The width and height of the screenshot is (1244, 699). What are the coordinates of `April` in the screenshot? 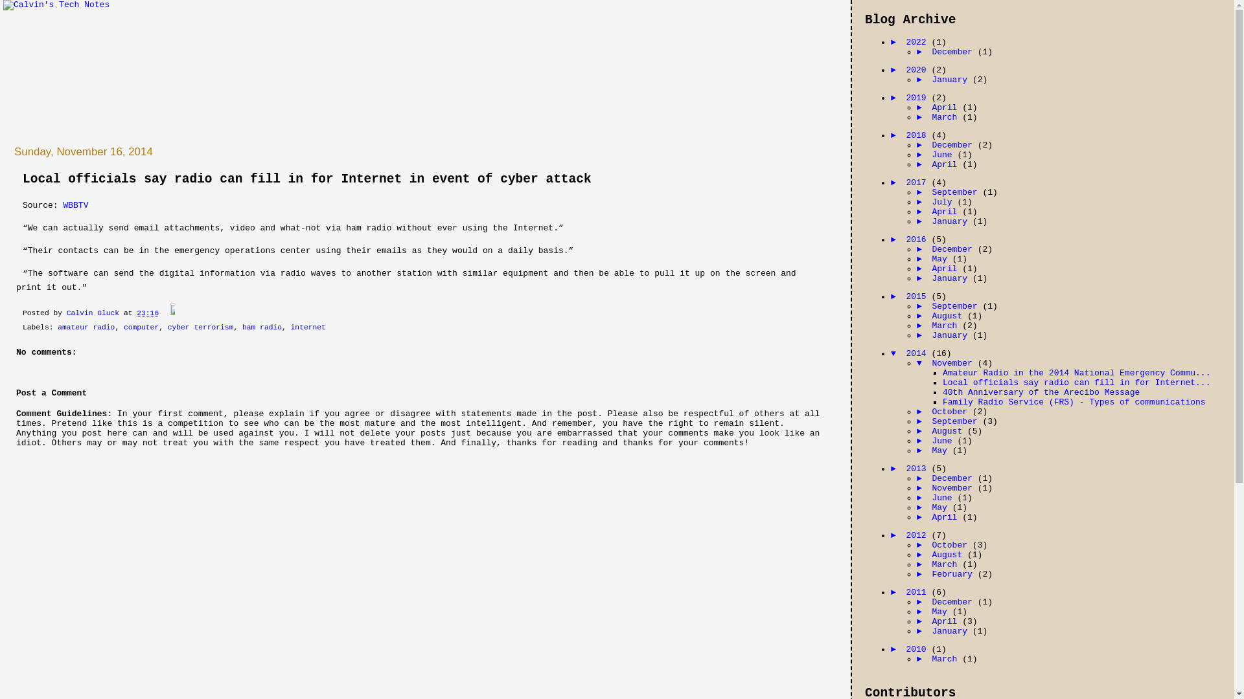 It's located at (947, 269).